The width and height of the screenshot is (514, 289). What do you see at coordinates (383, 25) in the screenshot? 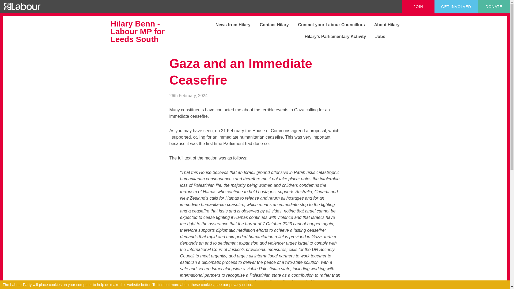
I see `About Hilary` at bounding box center [383, 25].